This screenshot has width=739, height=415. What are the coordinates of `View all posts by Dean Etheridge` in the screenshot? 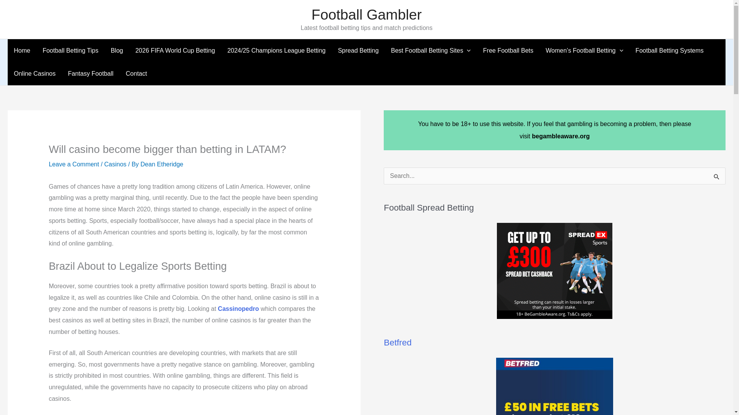 It's located at (162, 164).